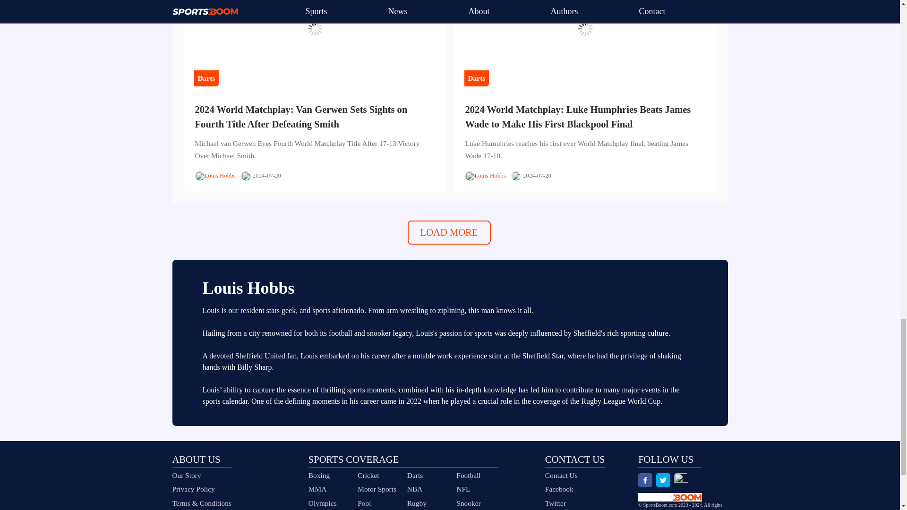 This screenshot has height=510, width=907. I want to click on NFL, so click(463, 489).